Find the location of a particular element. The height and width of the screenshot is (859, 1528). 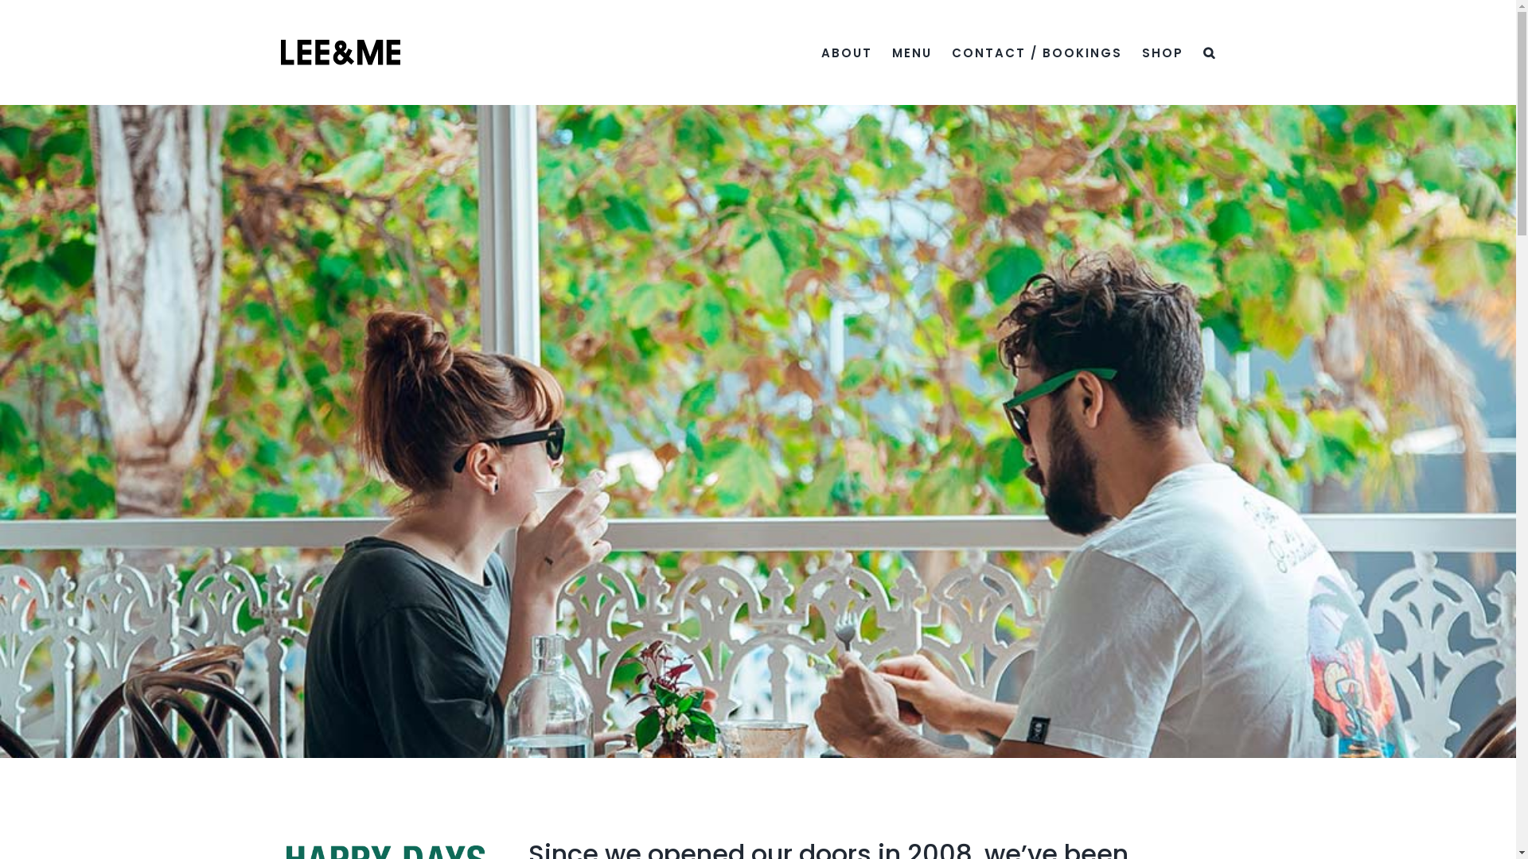

MENU is located at coordinates (911, 52).